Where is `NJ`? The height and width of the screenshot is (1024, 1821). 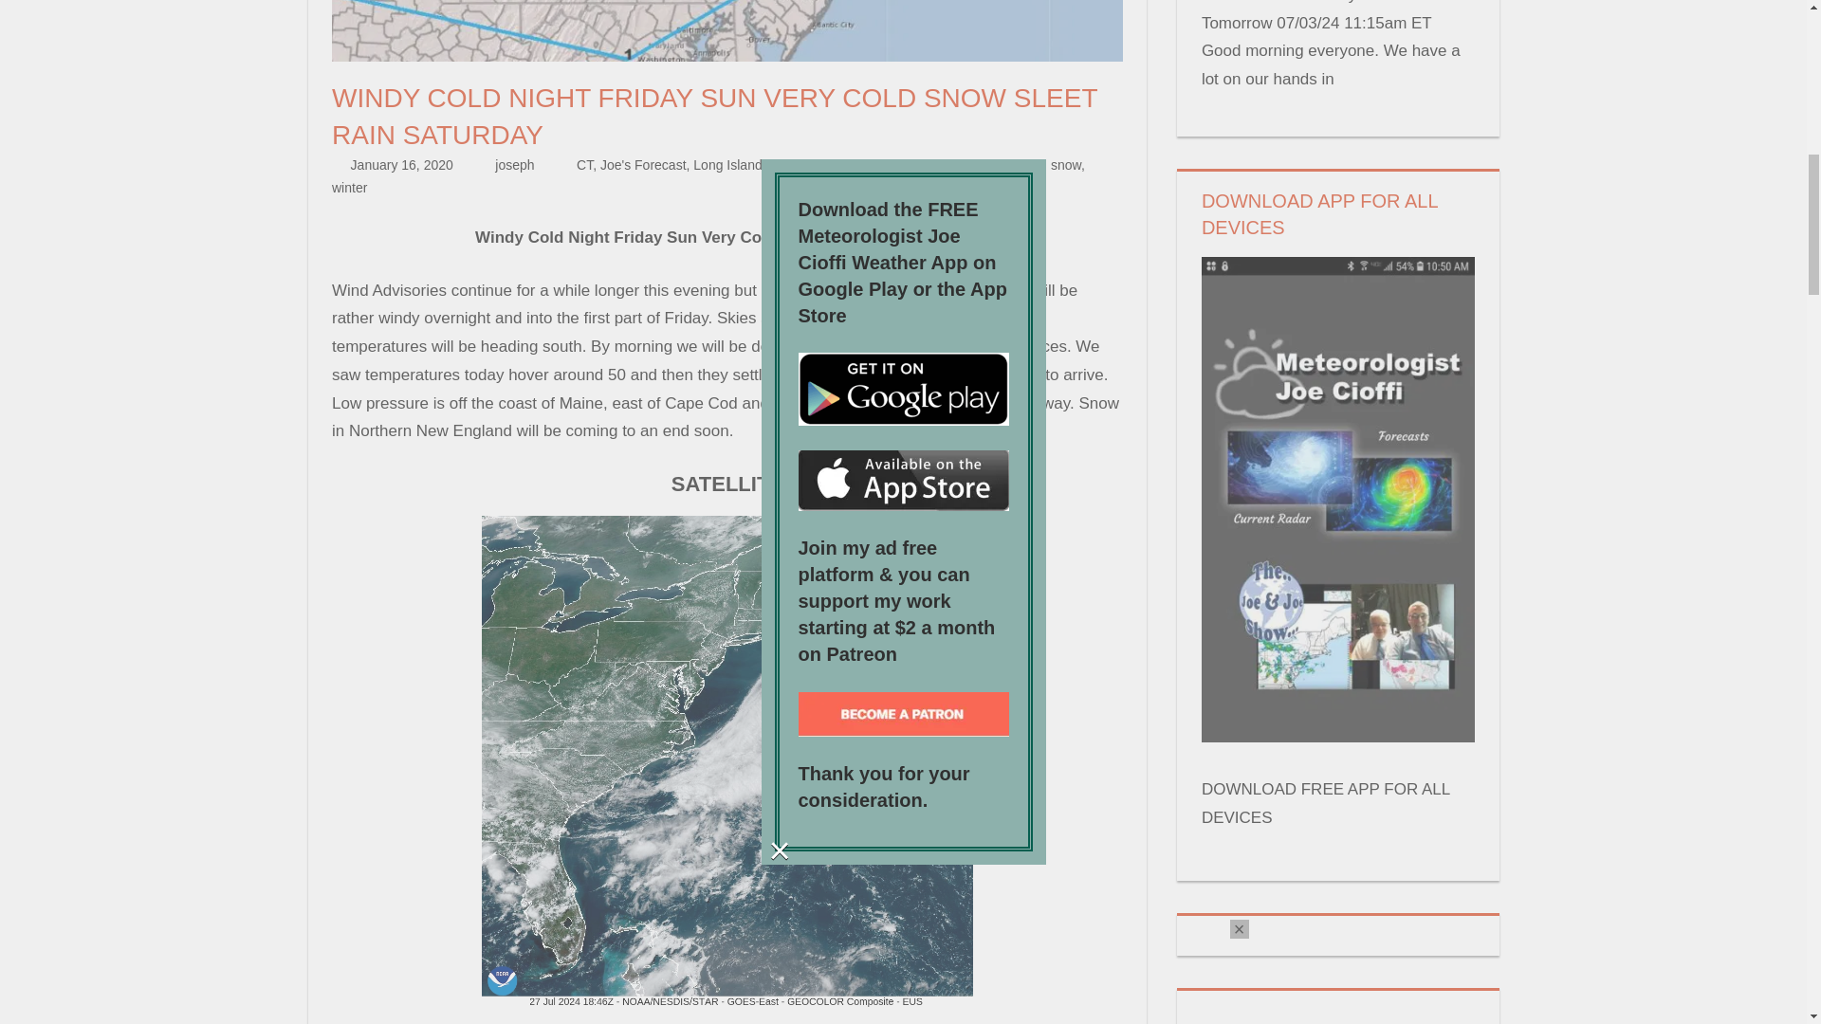
NJ is located at coordinates (778, 165).